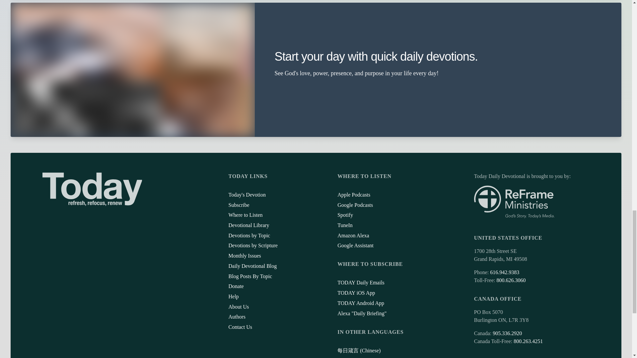 The width and height of the screenshot is (637, 358). I want to click on Devotions by Scripture, so click(252, 245).